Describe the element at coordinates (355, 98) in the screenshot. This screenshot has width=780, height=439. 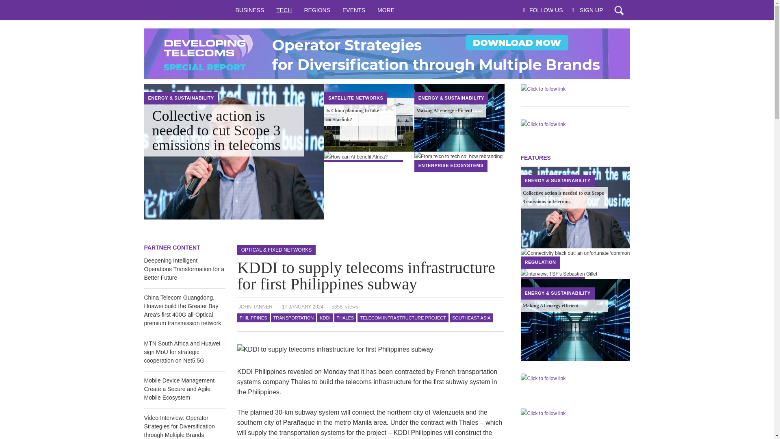
I see `Satellite Networks` at that location.